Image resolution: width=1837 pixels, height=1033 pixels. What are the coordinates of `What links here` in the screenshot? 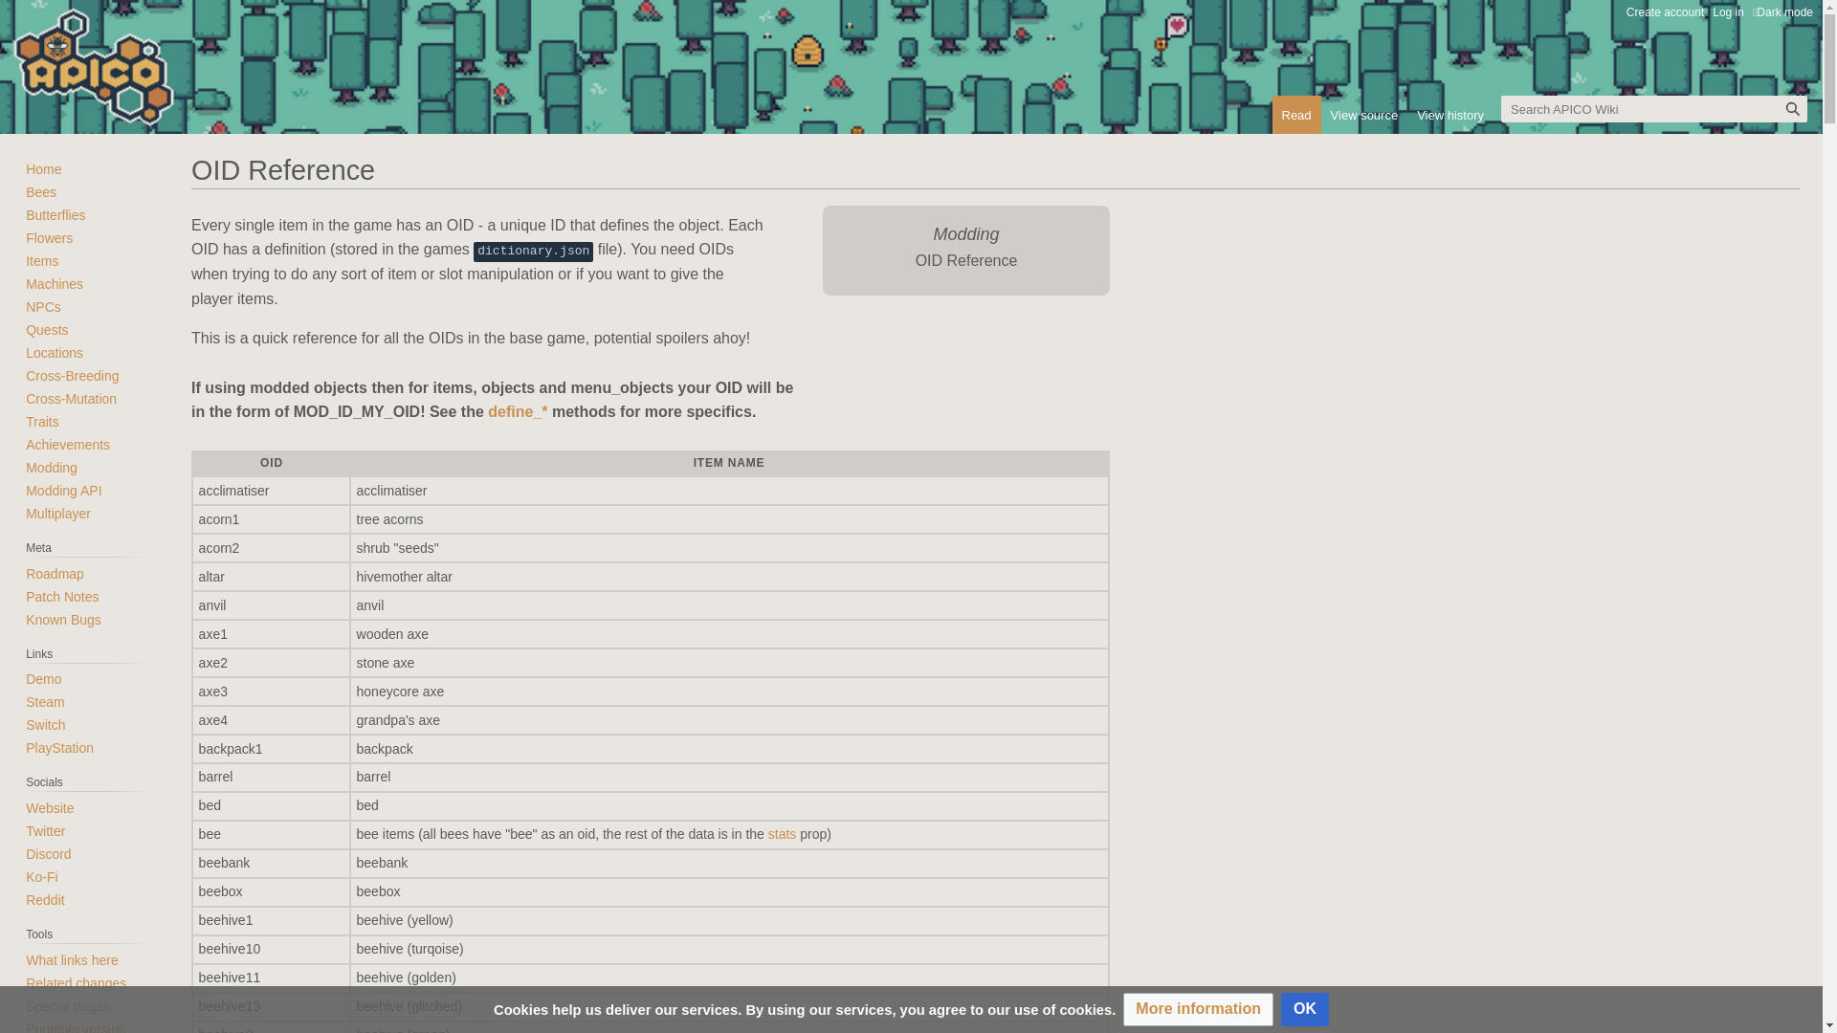 It's located at (71, 960).